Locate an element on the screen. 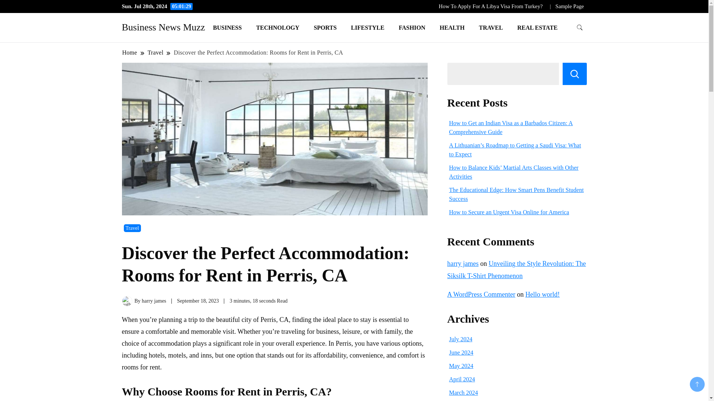  HEALTH is located at coordinates (452, 27).